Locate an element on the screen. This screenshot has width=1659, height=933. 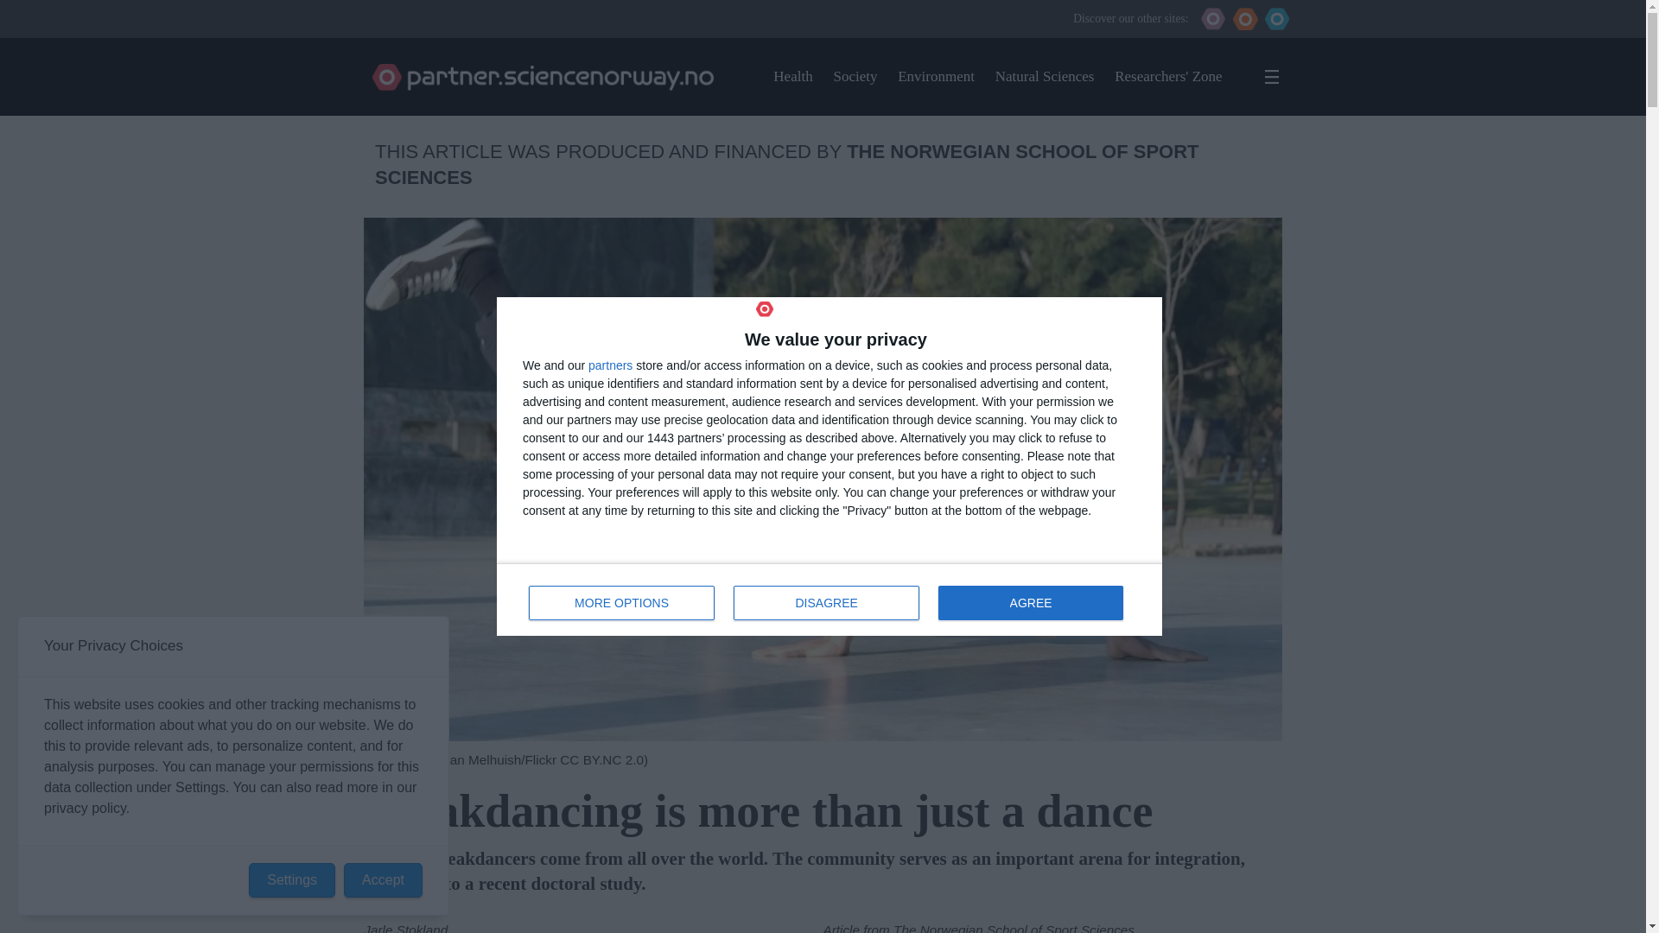
partners is located at coordinates (936, 76).